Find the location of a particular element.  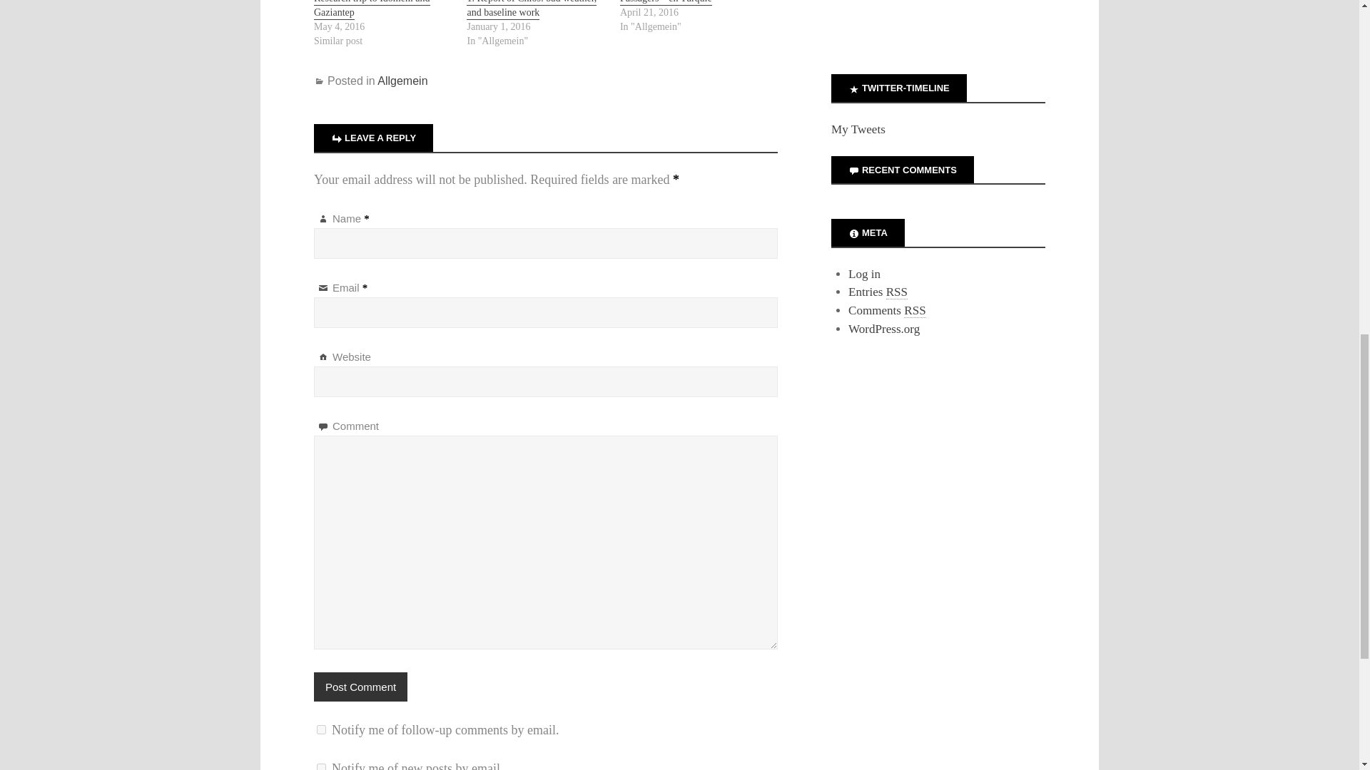

My Tweets is located at coordinates (858, 129).